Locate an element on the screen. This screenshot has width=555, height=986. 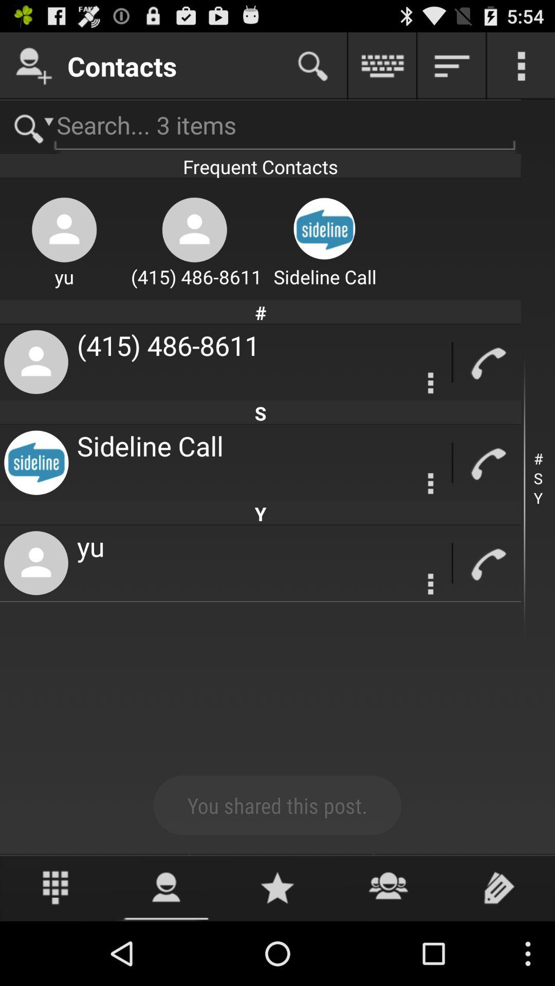
call this profile is located at coordinates (487, 563).